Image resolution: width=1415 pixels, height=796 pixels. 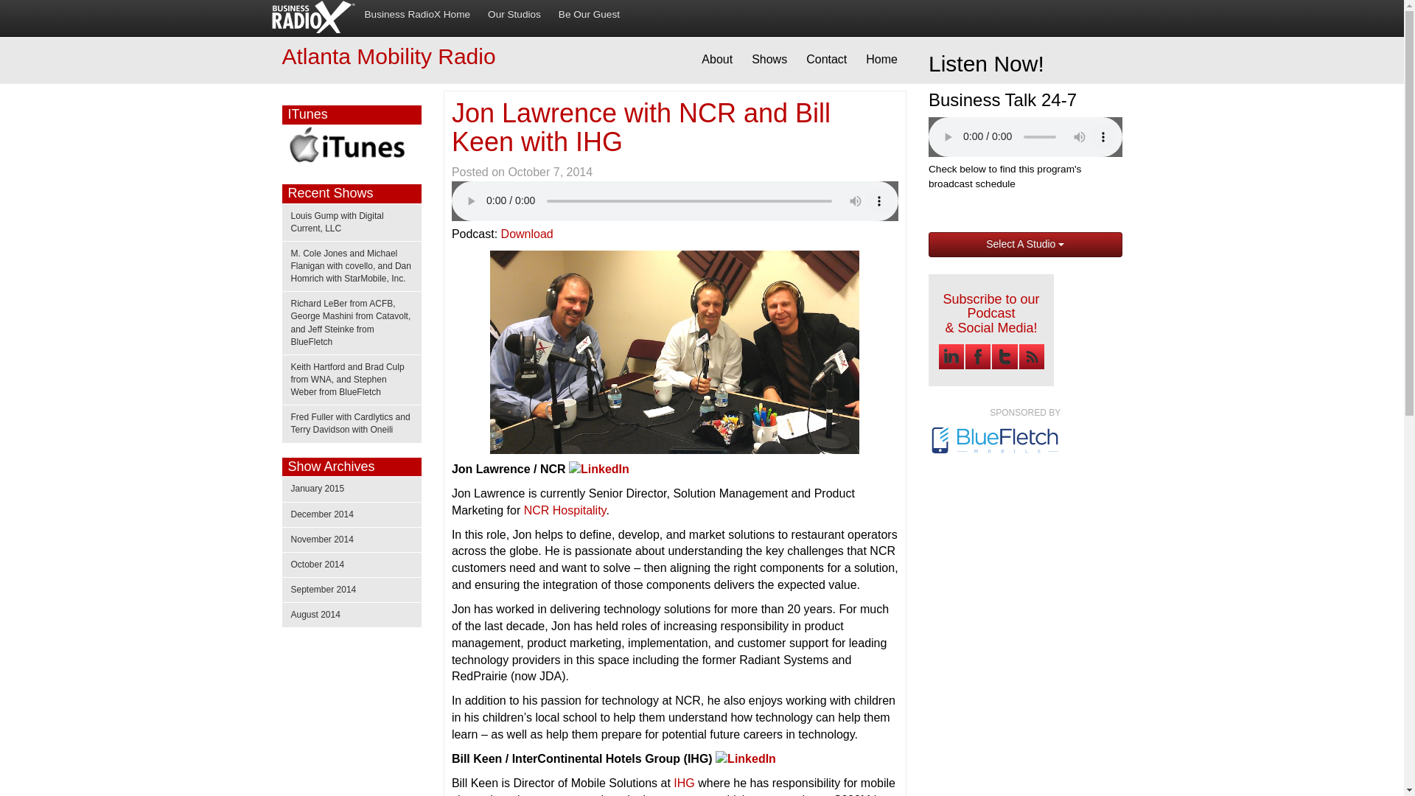 What do you see at coordinates (388, 56) in the screenshot?
I see `Atlanta Mobility Radio` at bounding box center [388, 56].